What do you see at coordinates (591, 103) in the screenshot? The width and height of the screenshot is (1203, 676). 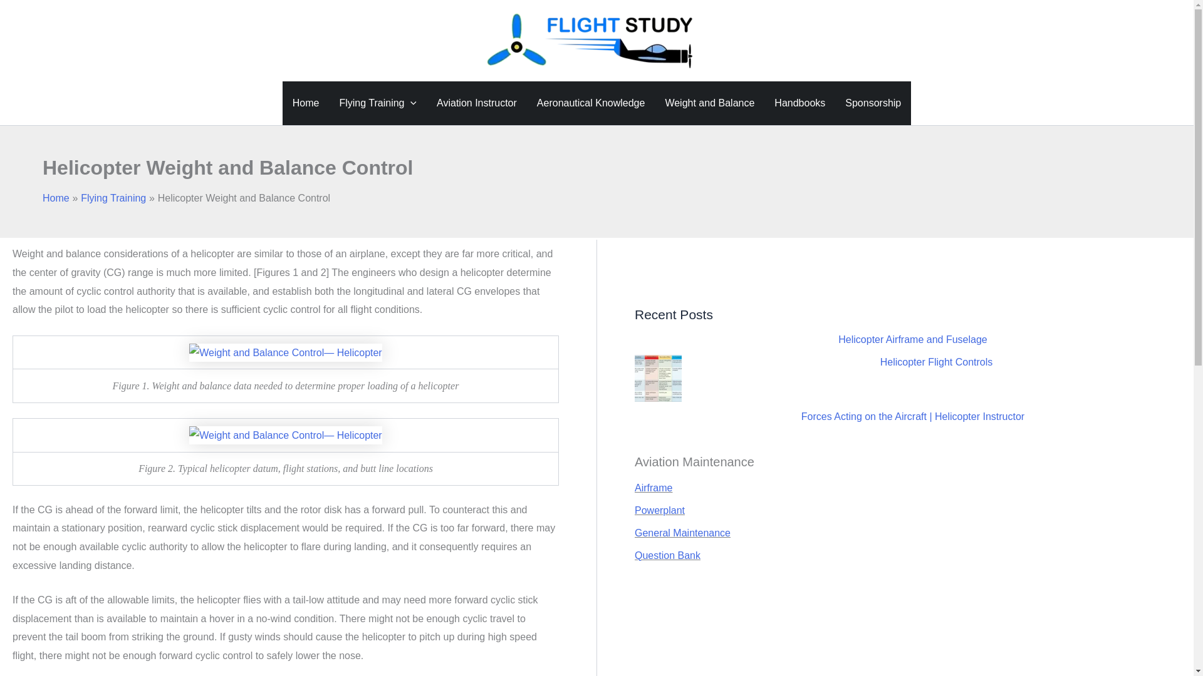 I see `Aeronautical Knowledge` at bounding box center [591, 103].